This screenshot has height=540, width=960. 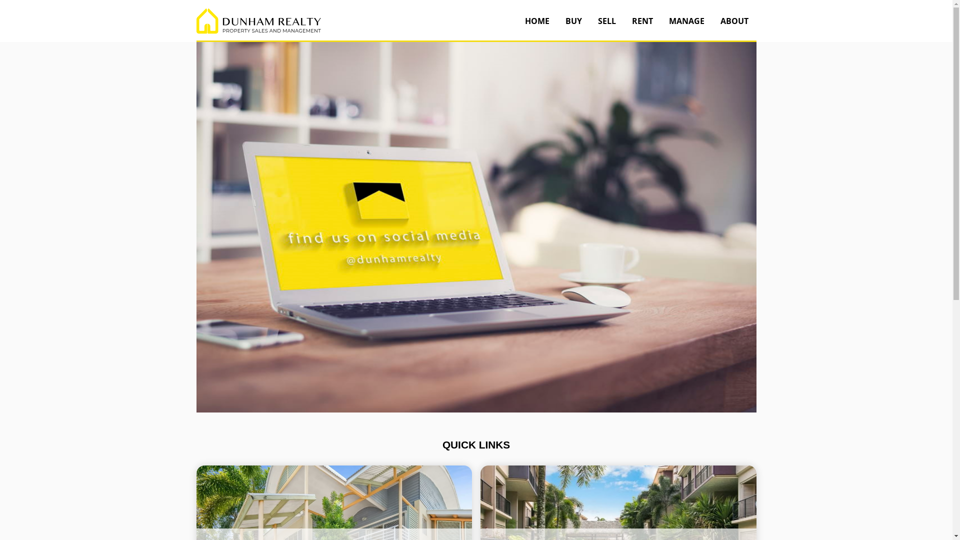 What do you see at coordinates (537, 21) in the screenshot?
I see `HOME` at bounding box center [537, 21].